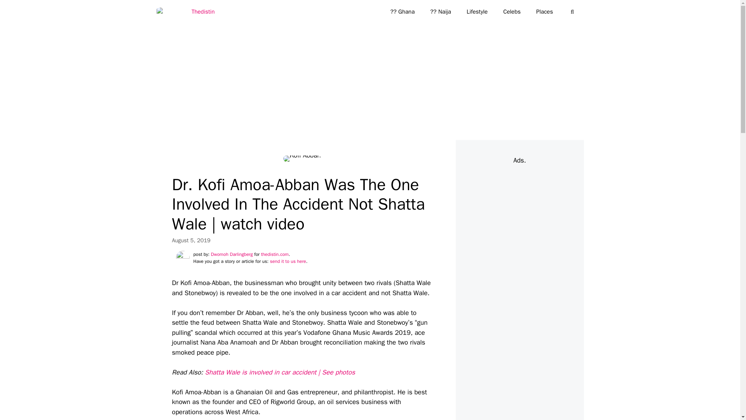 The height and width of the screenshot is (420, 746). I want to click on Celebs, so click(511, 12).